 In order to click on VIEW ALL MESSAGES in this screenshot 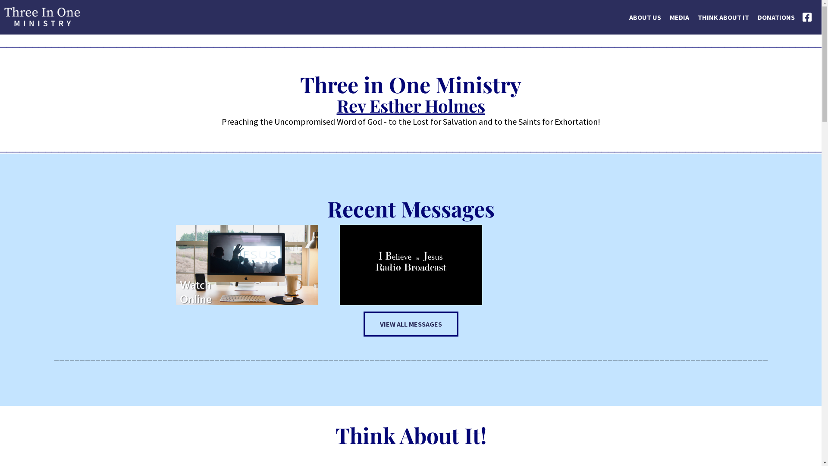, I will do `click(411, 324)`.